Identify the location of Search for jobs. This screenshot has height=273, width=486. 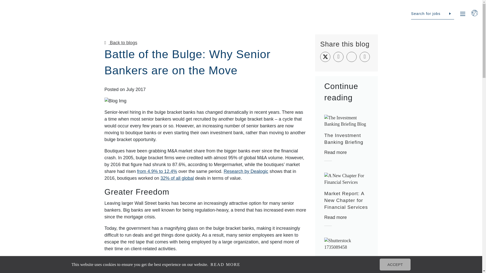
(432, 14).